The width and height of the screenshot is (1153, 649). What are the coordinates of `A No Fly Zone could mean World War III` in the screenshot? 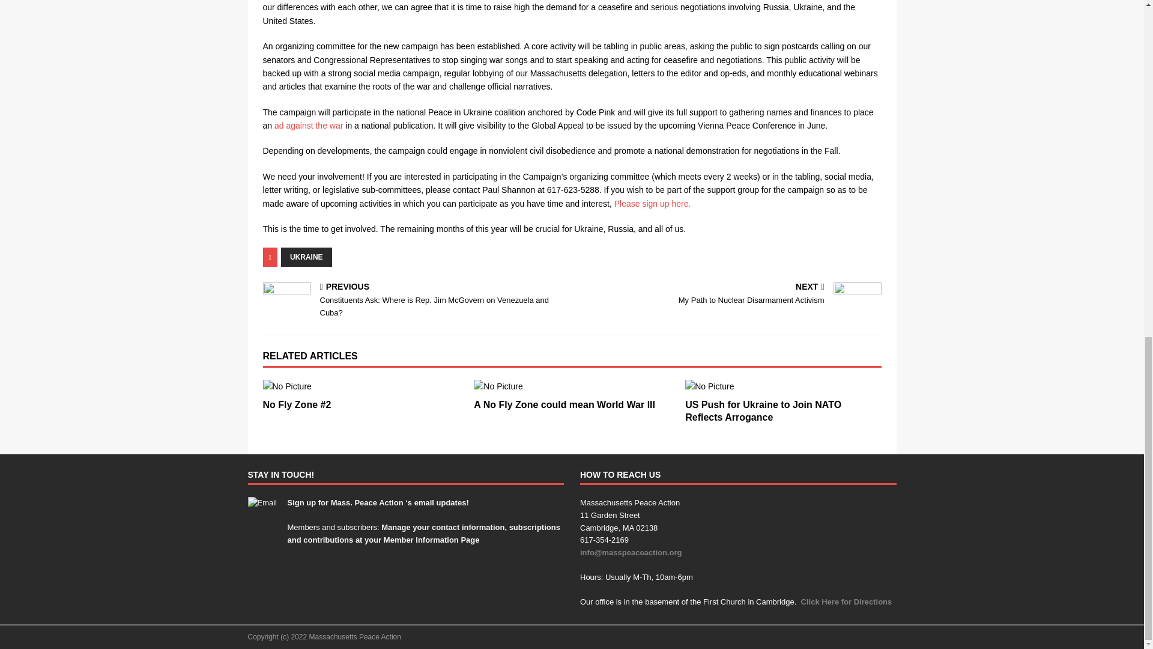 It's located at (572, 386).